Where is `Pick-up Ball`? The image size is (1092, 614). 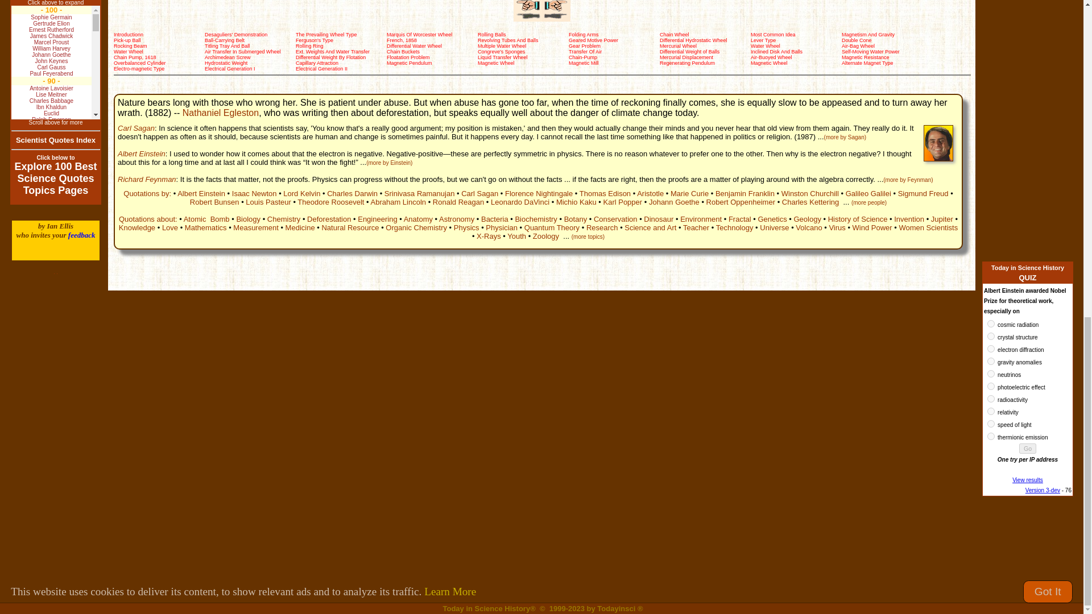 Pick-up Ball is located at coordinates (127, 40).